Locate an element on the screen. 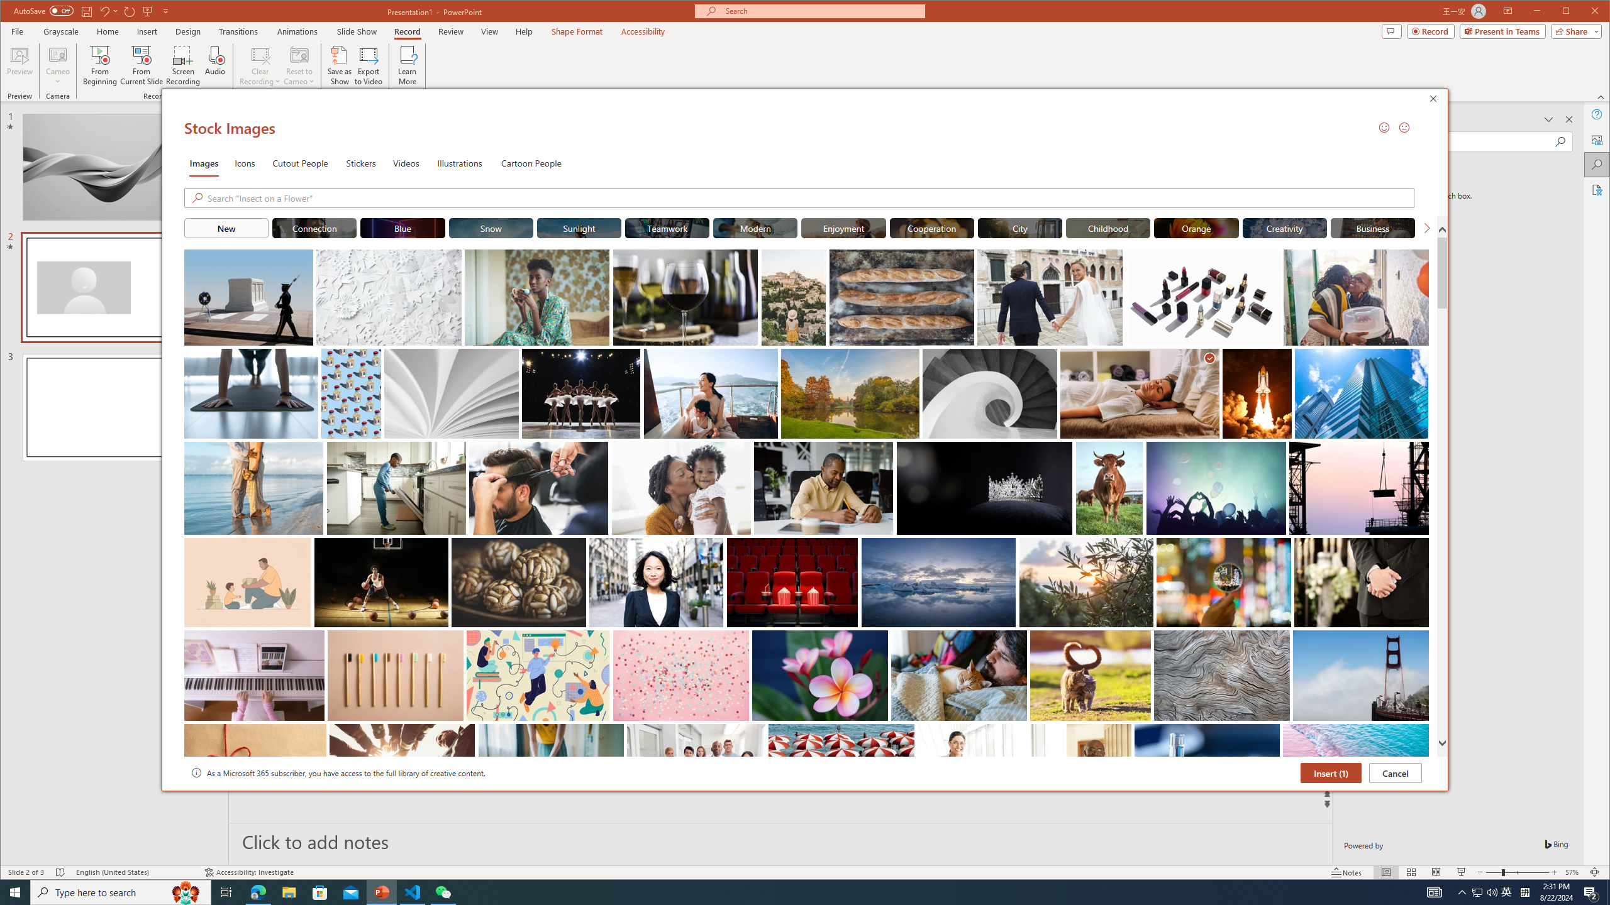 The image size is (1610, 905). Cutout People is located at coordinates (300, 162).